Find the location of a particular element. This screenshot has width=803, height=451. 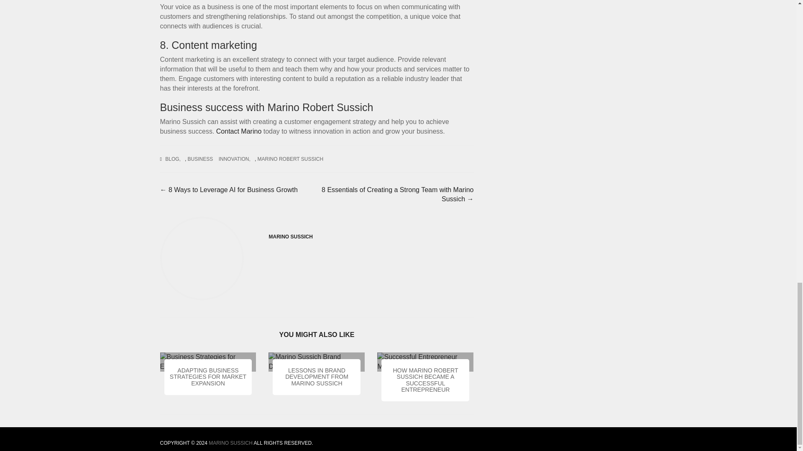

Marino Sussich is located at coordinates (231, 443).